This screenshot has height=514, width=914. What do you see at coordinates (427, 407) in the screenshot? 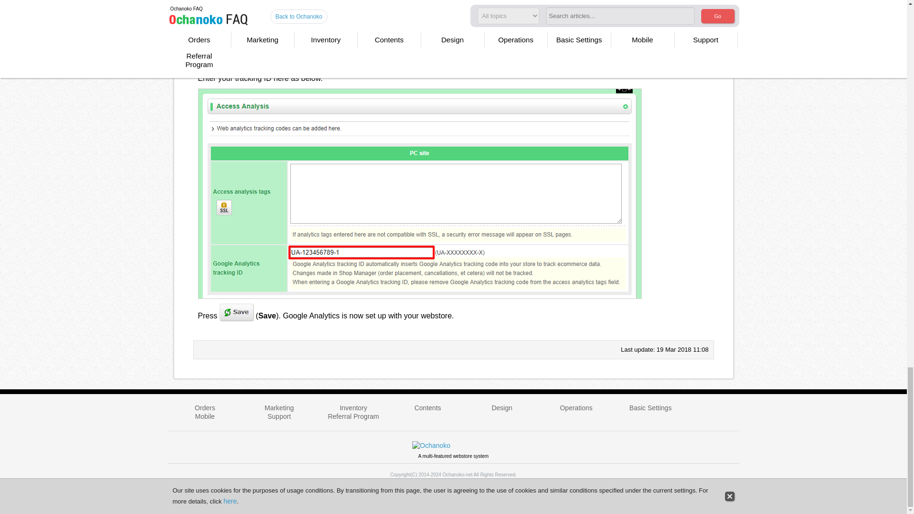
I see `Contents` at bounding box center [427, 407].